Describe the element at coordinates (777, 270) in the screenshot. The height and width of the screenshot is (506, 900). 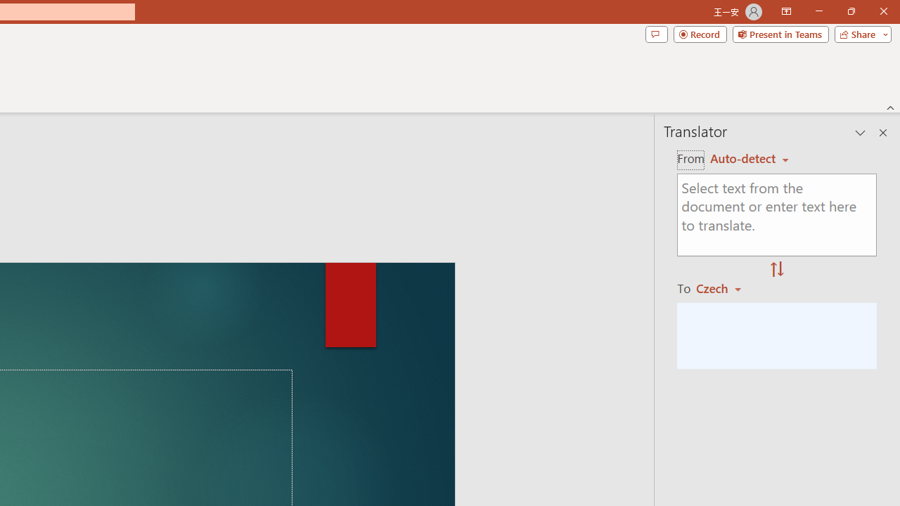
I see `Swap "from" and "to" languages.` at that location.